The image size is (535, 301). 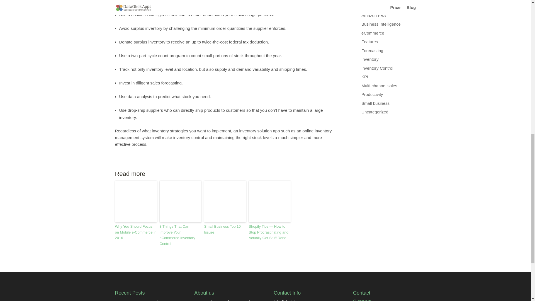 I want to click on Small Business Top 10 Issues, so click(x=225, y=230).